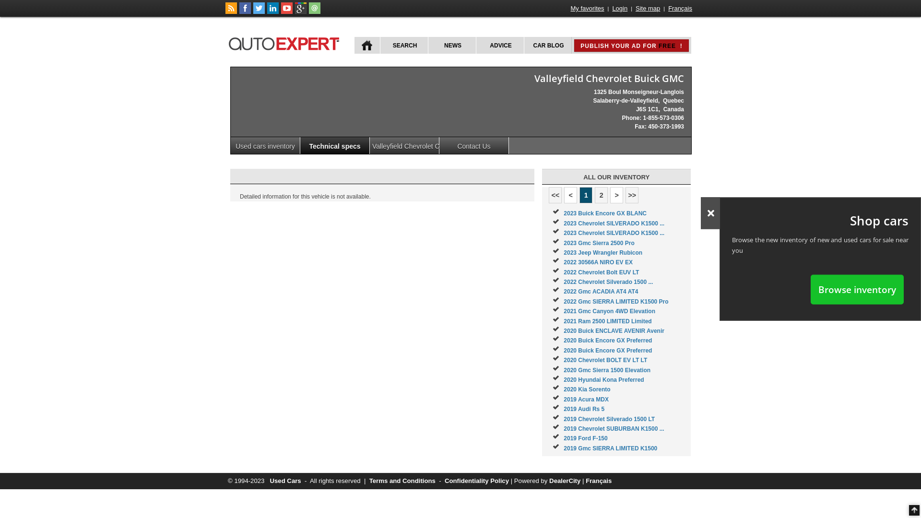 Image resolution: width=921 pixels, height=518 pixels. What do you see at coordinates (614, 331) in the screenshot?
I see `2020 Buick ENCLAVE AVENIR Avenir` at bounding box center [614, 331].